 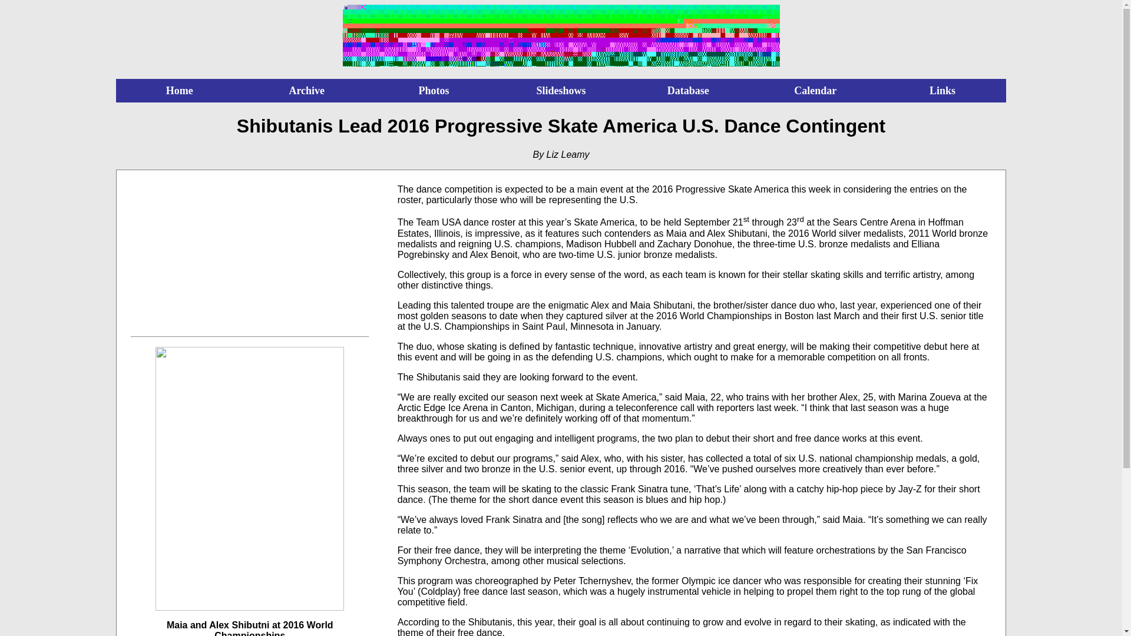 I want to click on Database, so click(x=688, y=91).